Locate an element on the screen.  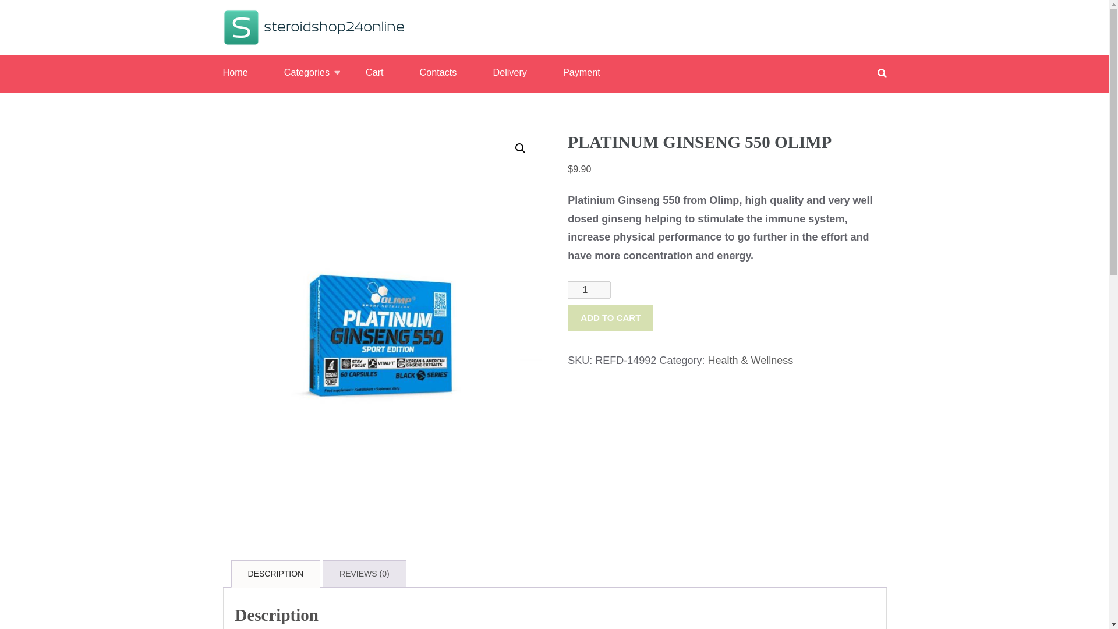
1 is located at coordinates (589, 290).